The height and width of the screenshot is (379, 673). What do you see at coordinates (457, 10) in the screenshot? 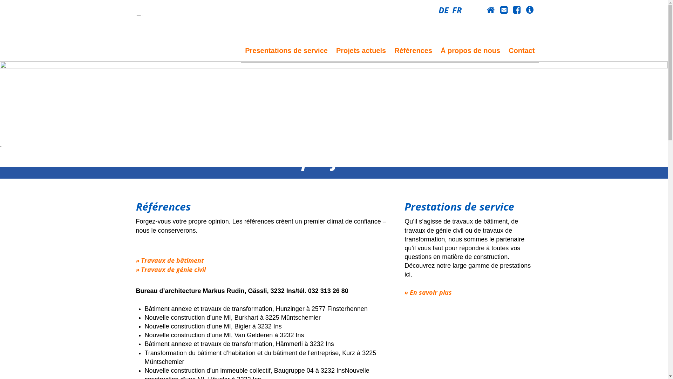
I see `FR` at bounding box center [457, 10].